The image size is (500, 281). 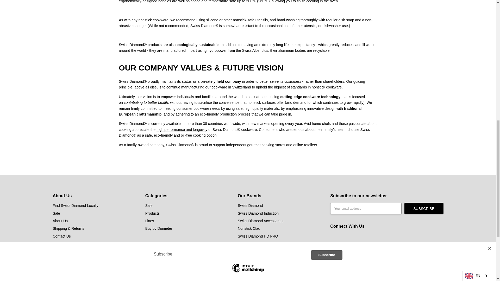 I want to click on Subscribe, so click(x=424, y=208).